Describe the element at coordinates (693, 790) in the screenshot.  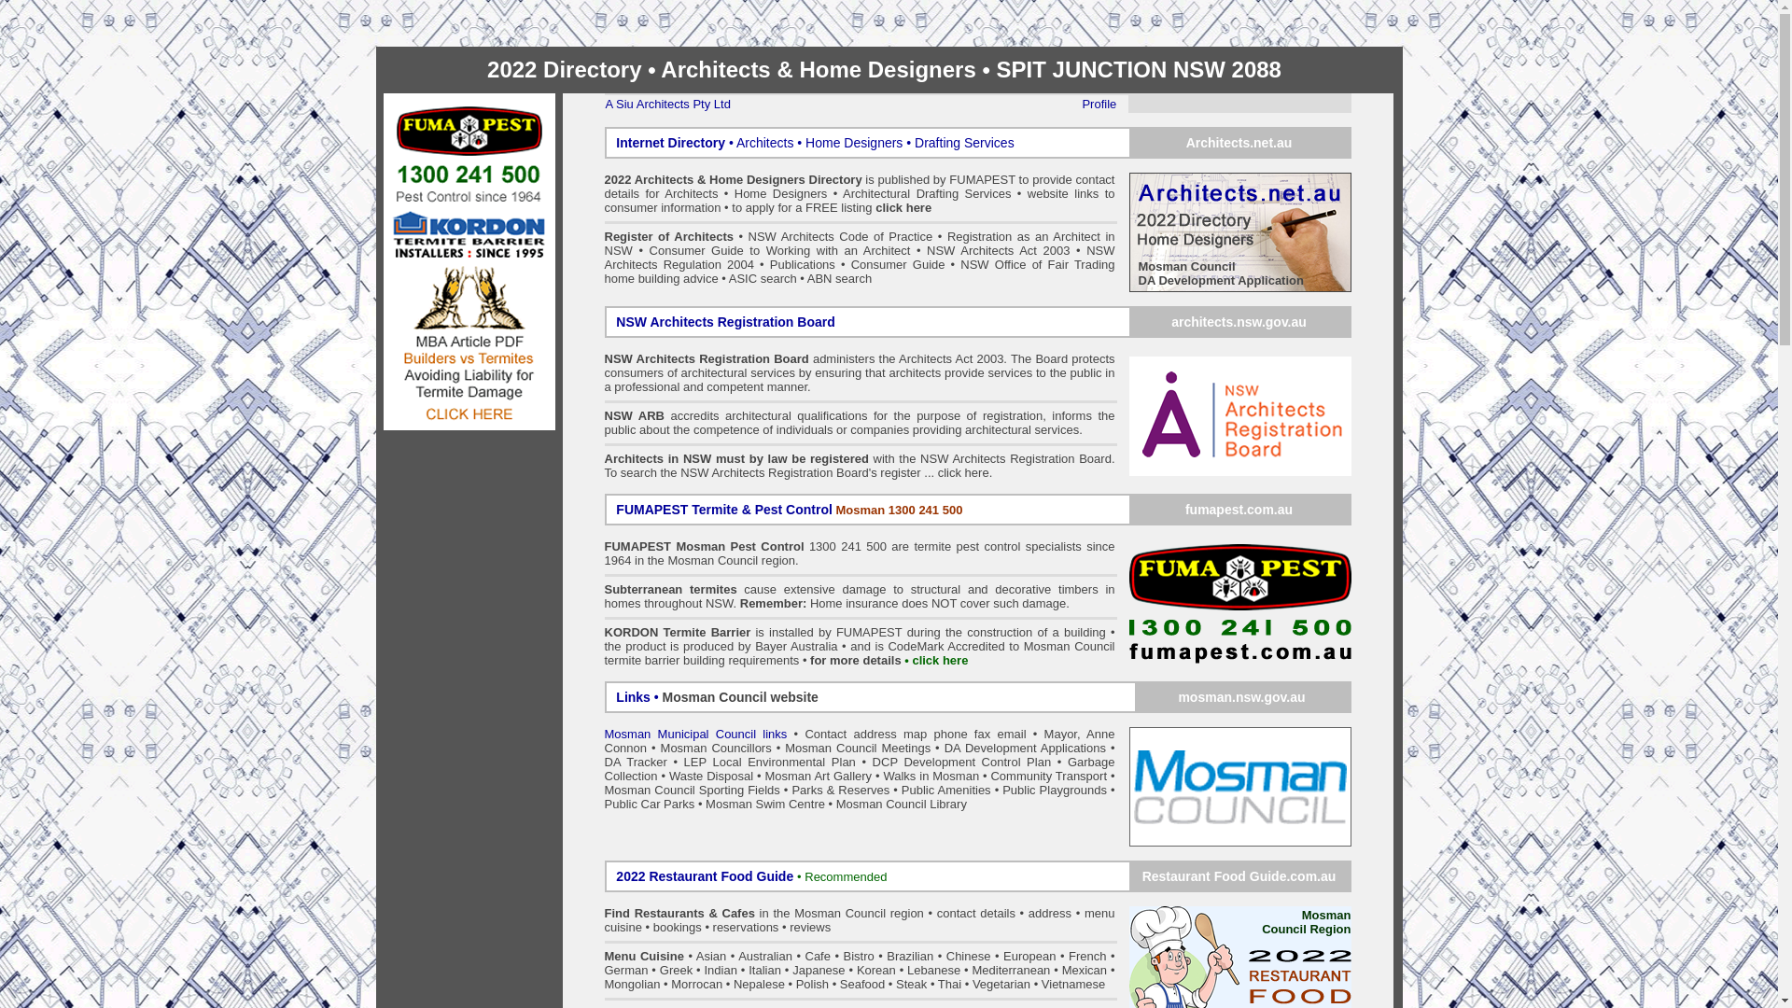
I see `Mosman Council Sporting Fields` at that location.